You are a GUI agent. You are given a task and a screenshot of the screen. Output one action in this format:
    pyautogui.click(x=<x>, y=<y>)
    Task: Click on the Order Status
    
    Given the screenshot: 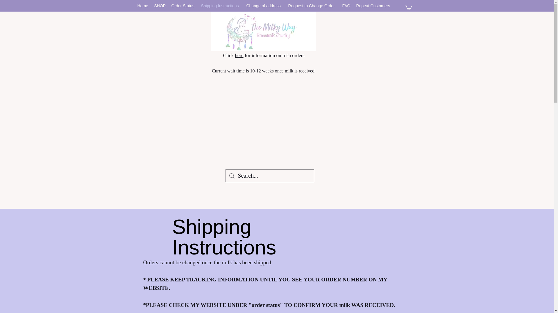 What is the action you would take?
    pyautogui.click(x=183, y=6)
    